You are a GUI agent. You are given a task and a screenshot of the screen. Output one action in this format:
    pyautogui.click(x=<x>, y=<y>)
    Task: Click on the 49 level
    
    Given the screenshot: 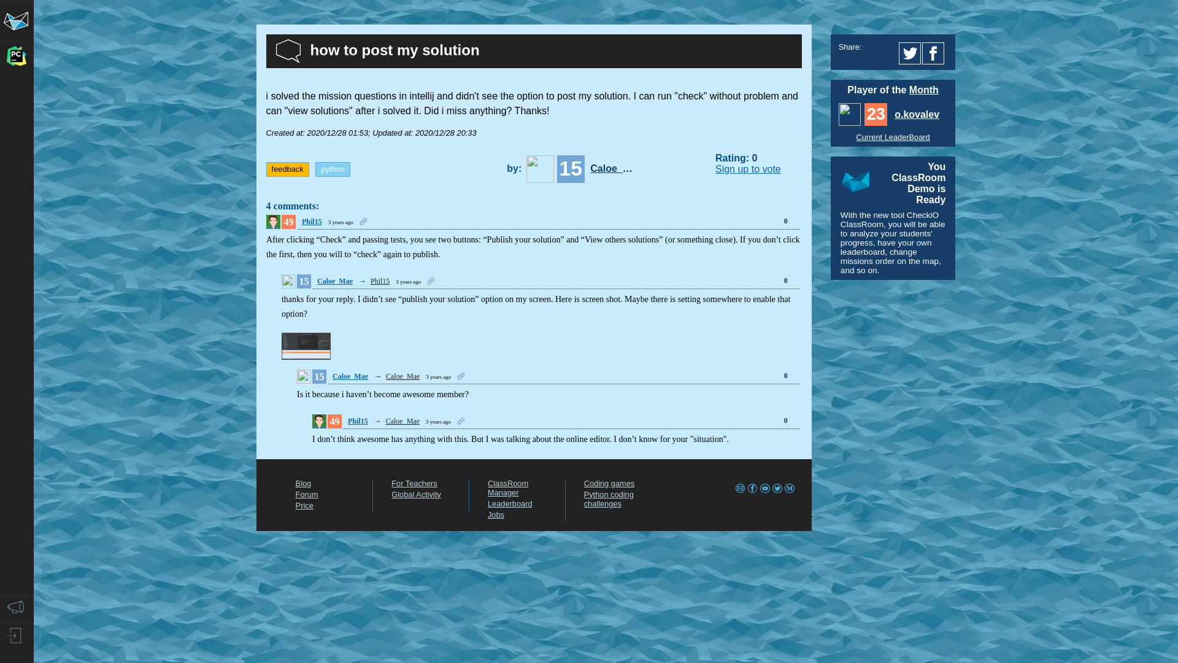 What is the action you would take?
    pyautogui.click(x=288, y=221)
    